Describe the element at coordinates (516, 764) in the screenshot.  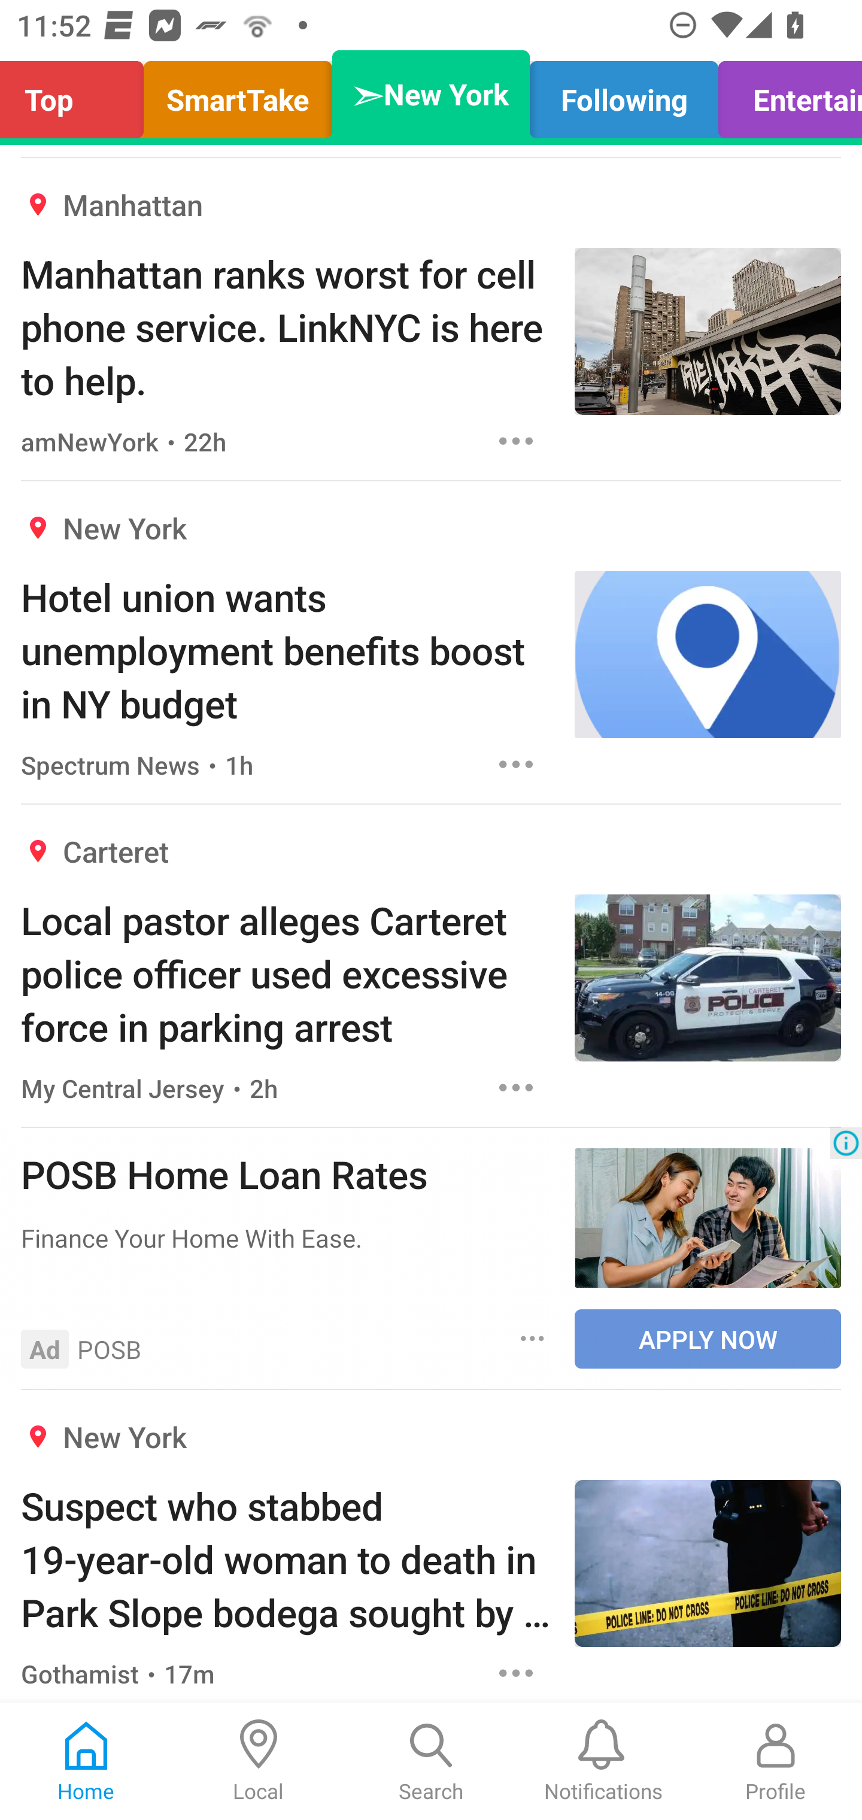
I see `Options` at that location.